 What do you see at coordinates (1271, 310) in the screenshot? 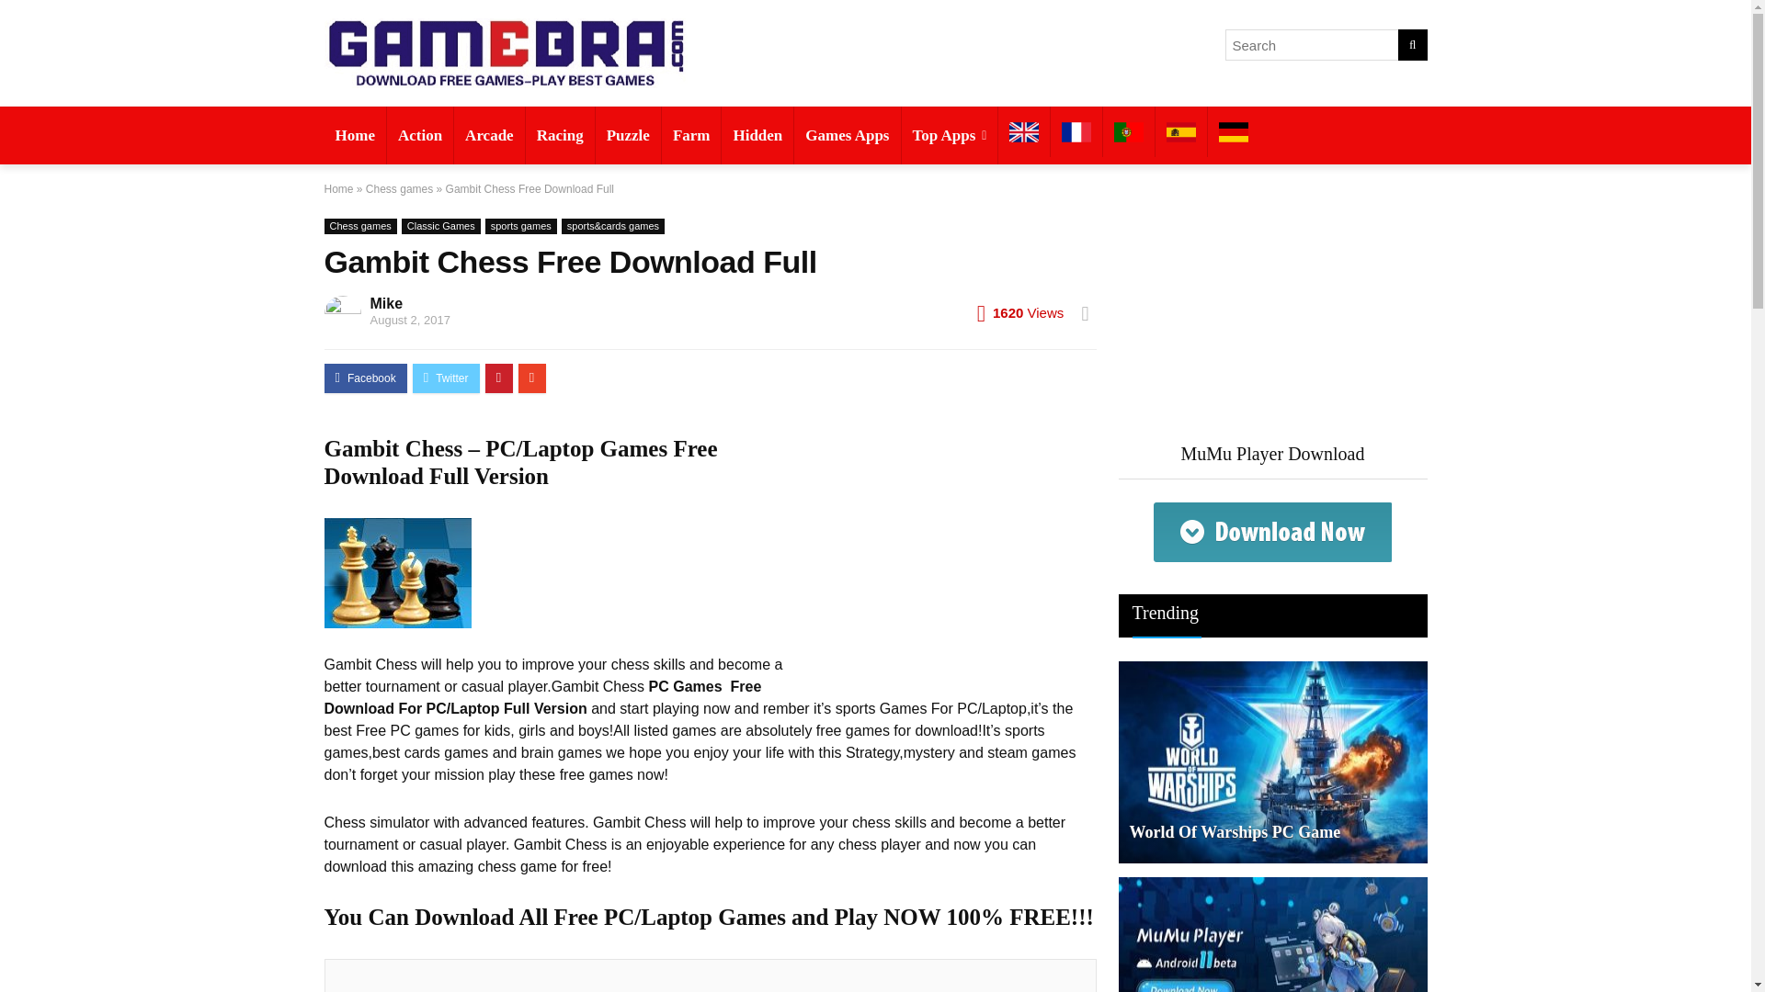
I see `Advertisement` at bounding box center [1271, 310].